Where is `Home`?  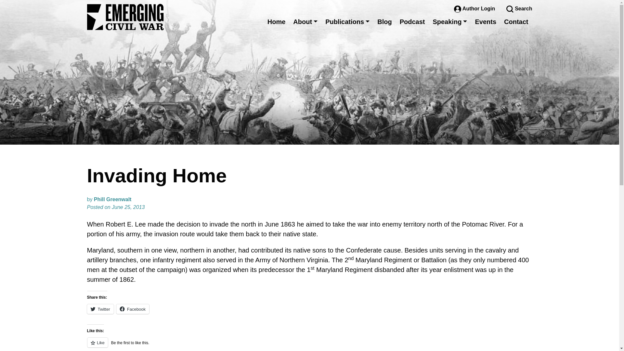 Home is located at coordinates (276, 21).